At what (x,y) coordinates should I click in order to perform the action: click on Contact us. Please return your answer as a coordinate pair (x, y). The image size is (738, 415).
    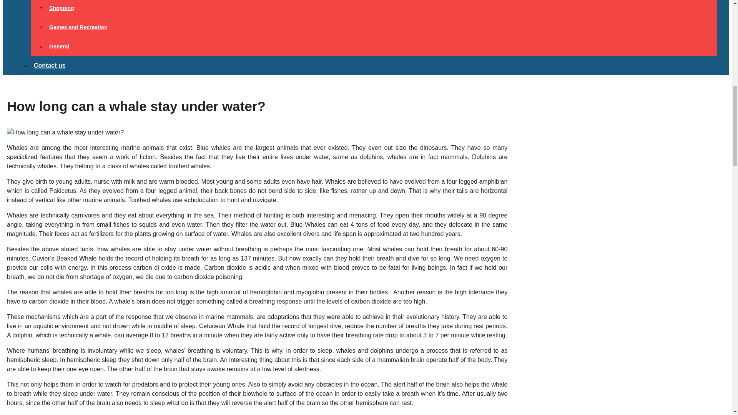
    Looking at the image, I should click on (50, 65).